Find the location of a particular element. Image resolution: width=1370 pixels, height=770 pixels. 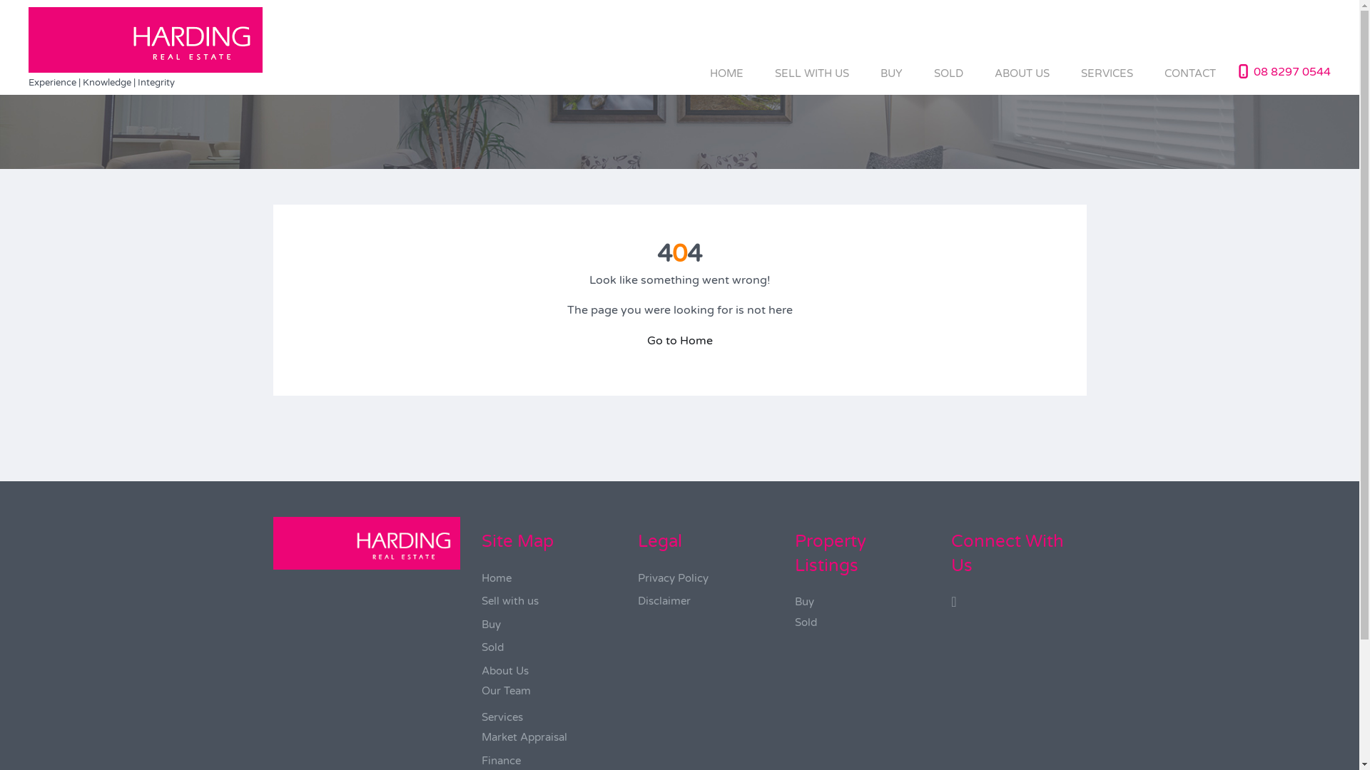

SERVICES is located at coordinates (1107, 73).